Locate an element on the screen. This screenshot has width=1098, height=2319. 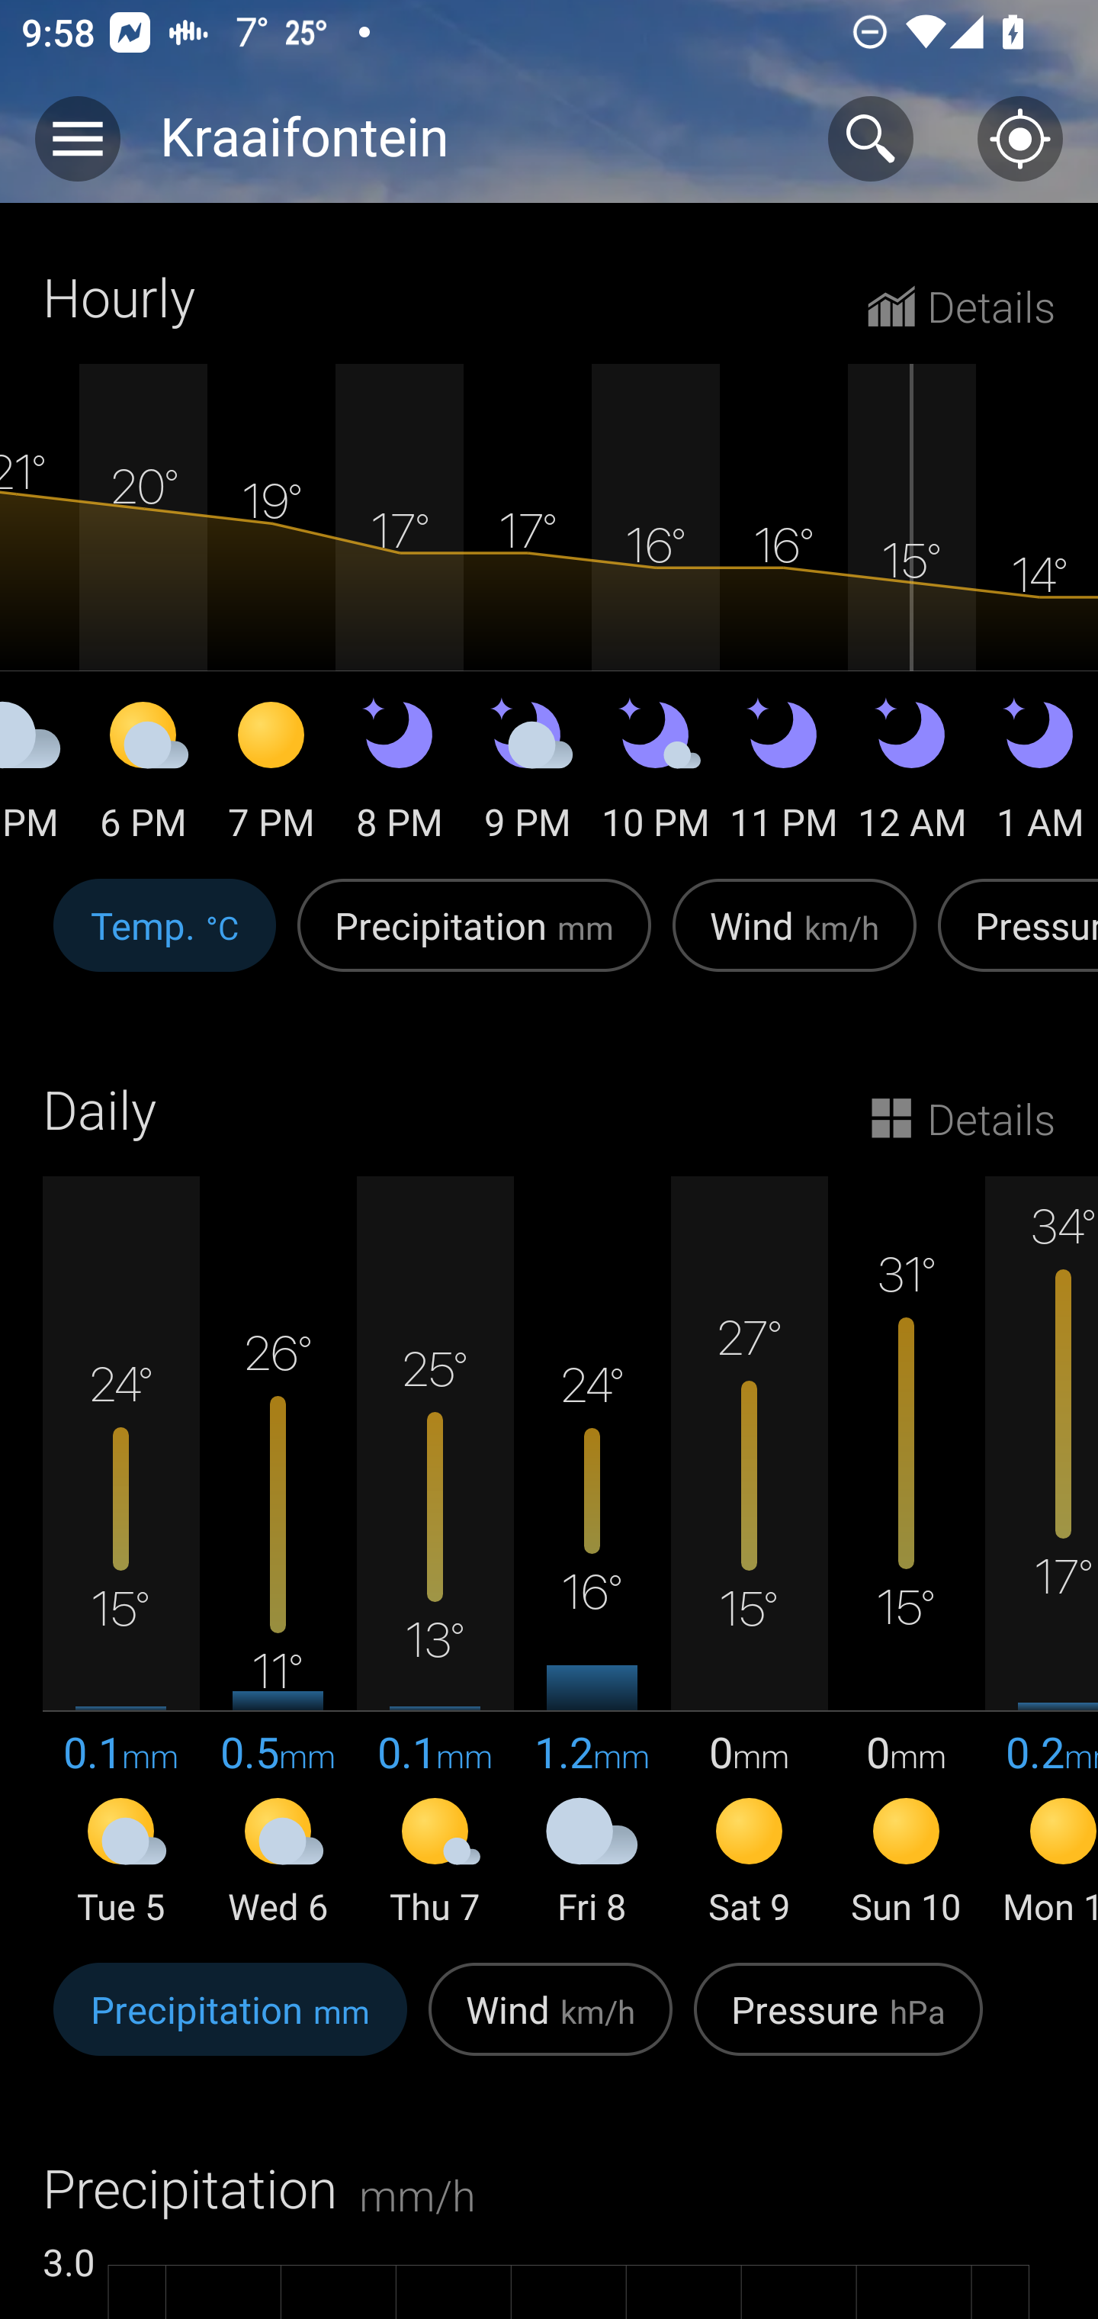
Pressure hPa is located at coordinates (838, 2025).